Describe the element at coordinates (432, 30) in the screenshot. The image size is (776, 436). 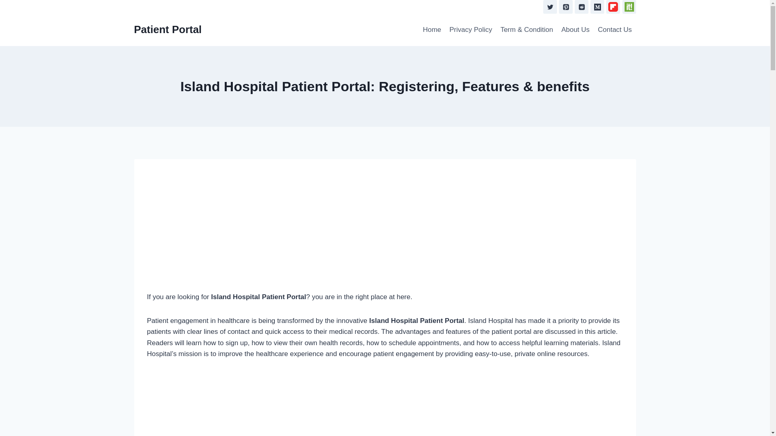
I see `Home` at that location.